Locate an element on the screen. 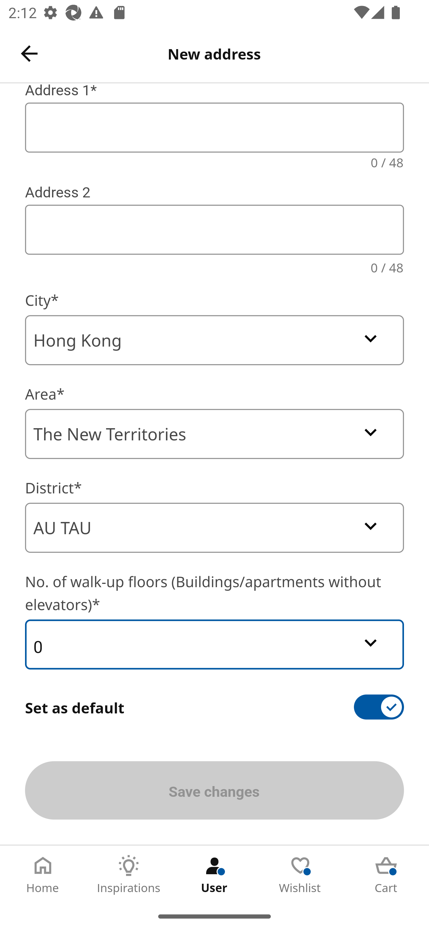 This screenshot has height=929, width=429. User
Tab 3 of 5 is located at coordinates (214, 875).